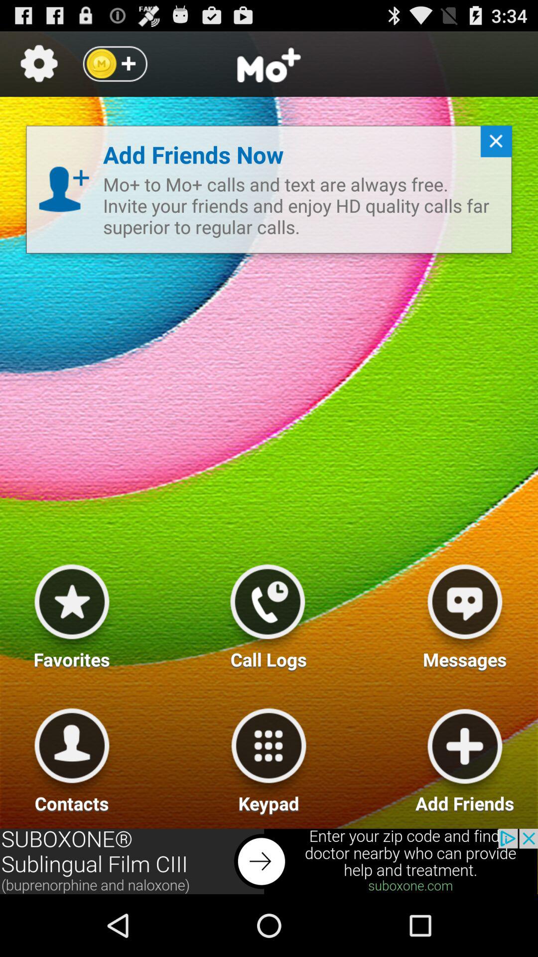  What do you see at coordinates (268, 613) in the screenshot?
I see `view recent calls` at bounding box center [268, 613].